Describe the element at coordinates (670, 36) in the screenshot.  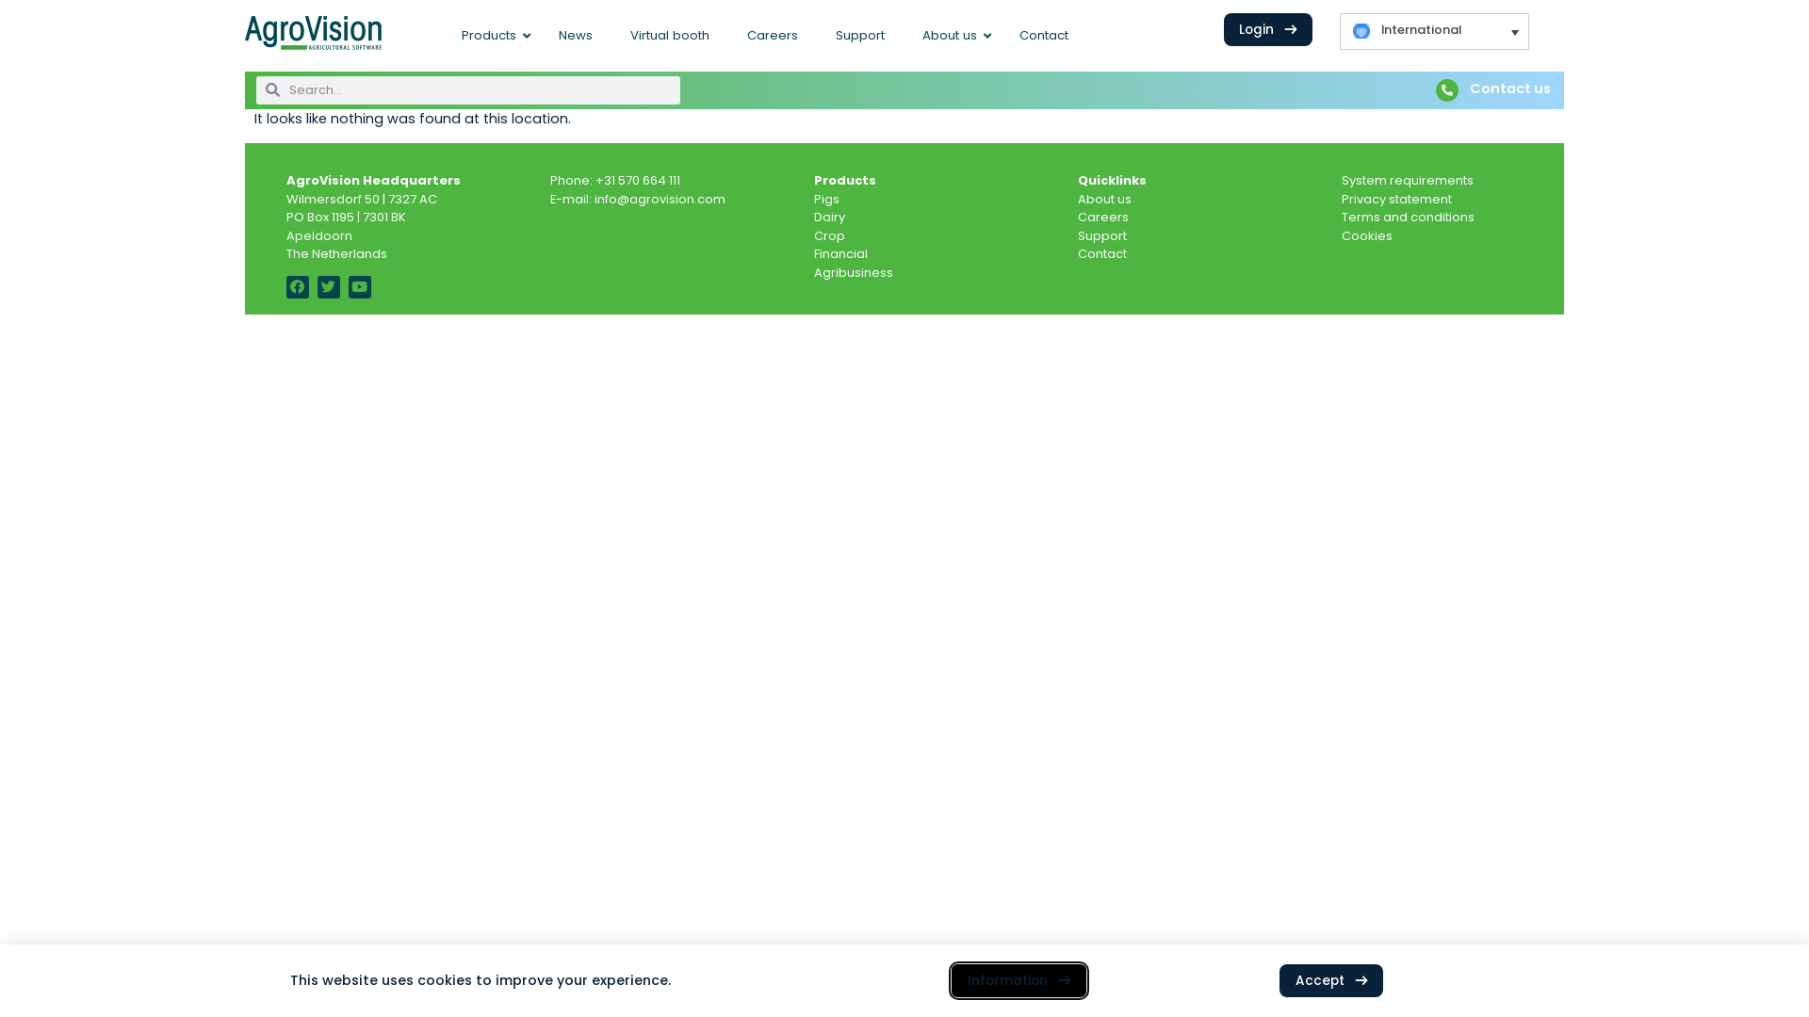
I see `Virtual booth` at that location.